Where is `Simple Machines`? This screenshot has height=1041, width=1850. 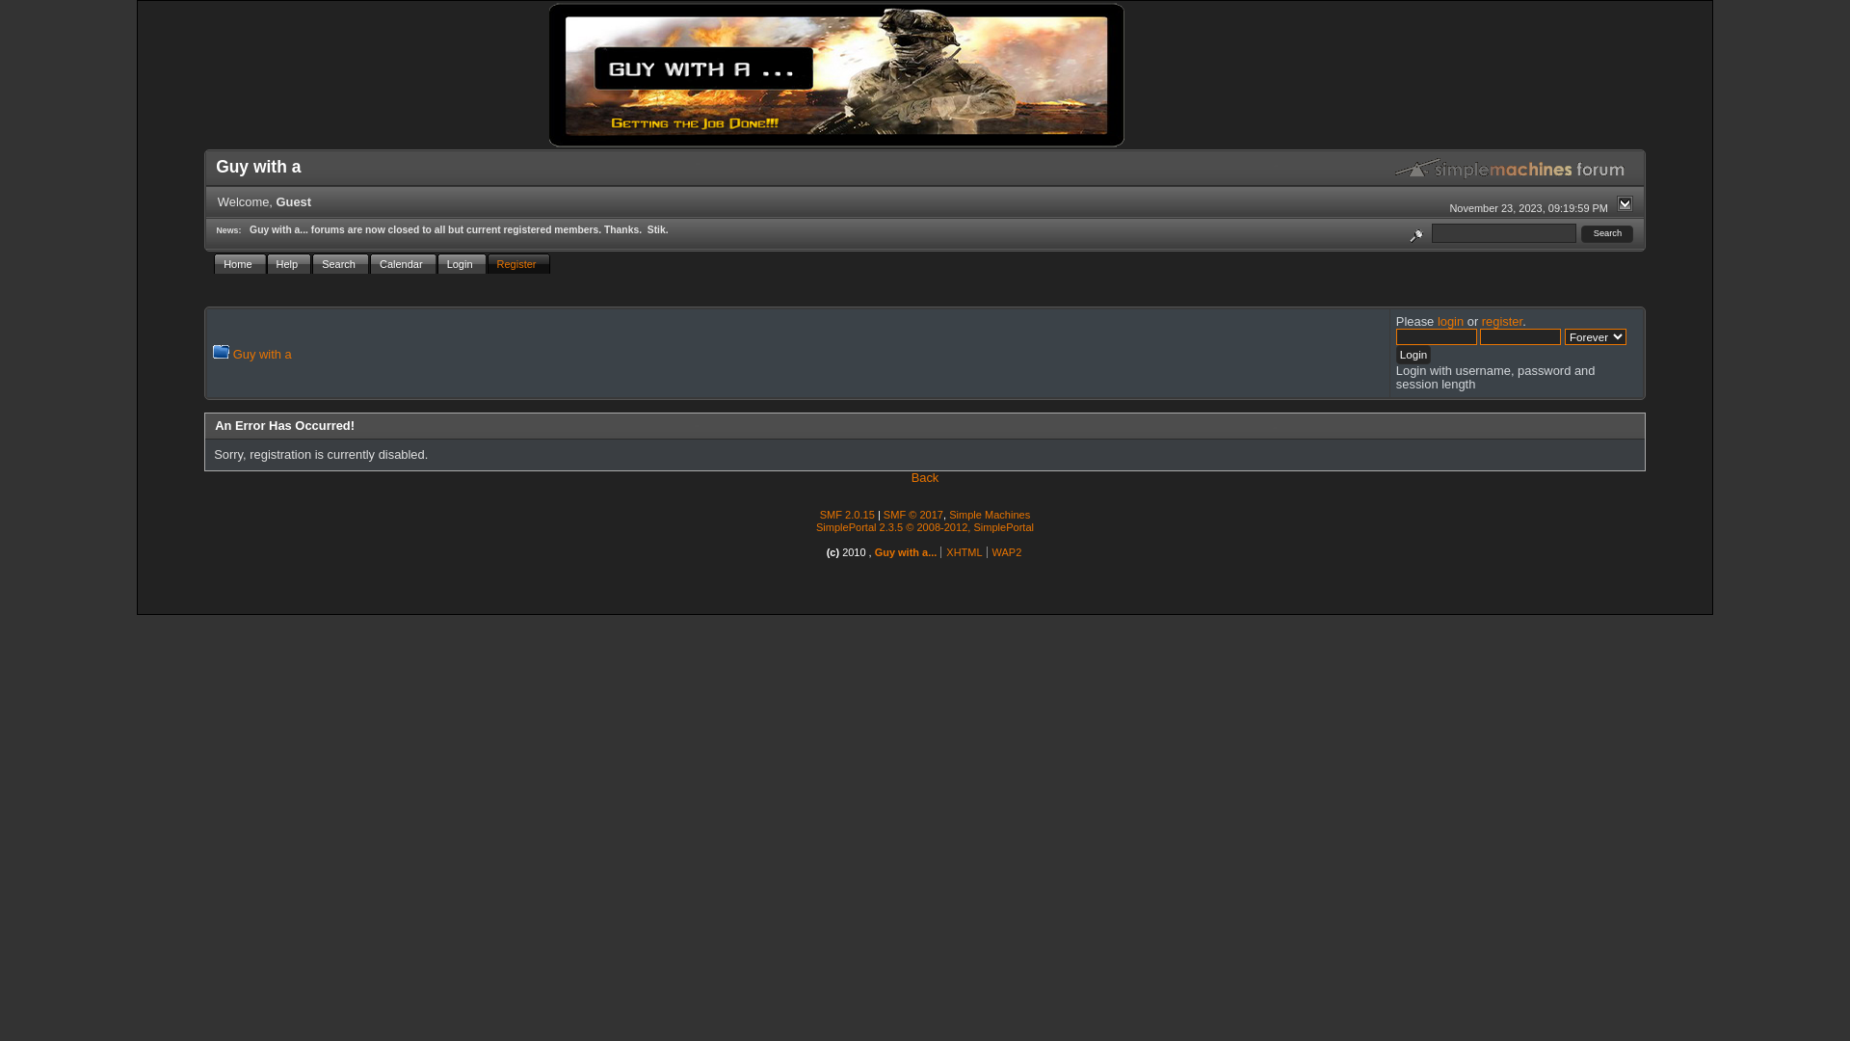
Simple Machines is located at coordinates (990, 515).